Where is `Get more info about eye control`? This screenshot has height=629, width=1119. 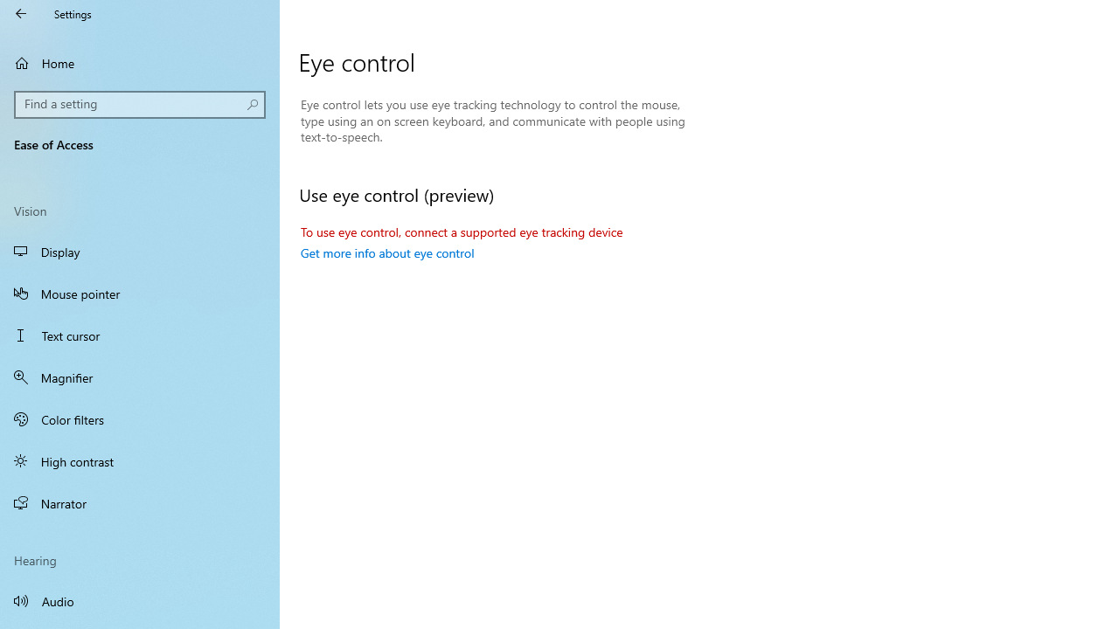
Get more info about eye control is located at coordinates (387, 252).